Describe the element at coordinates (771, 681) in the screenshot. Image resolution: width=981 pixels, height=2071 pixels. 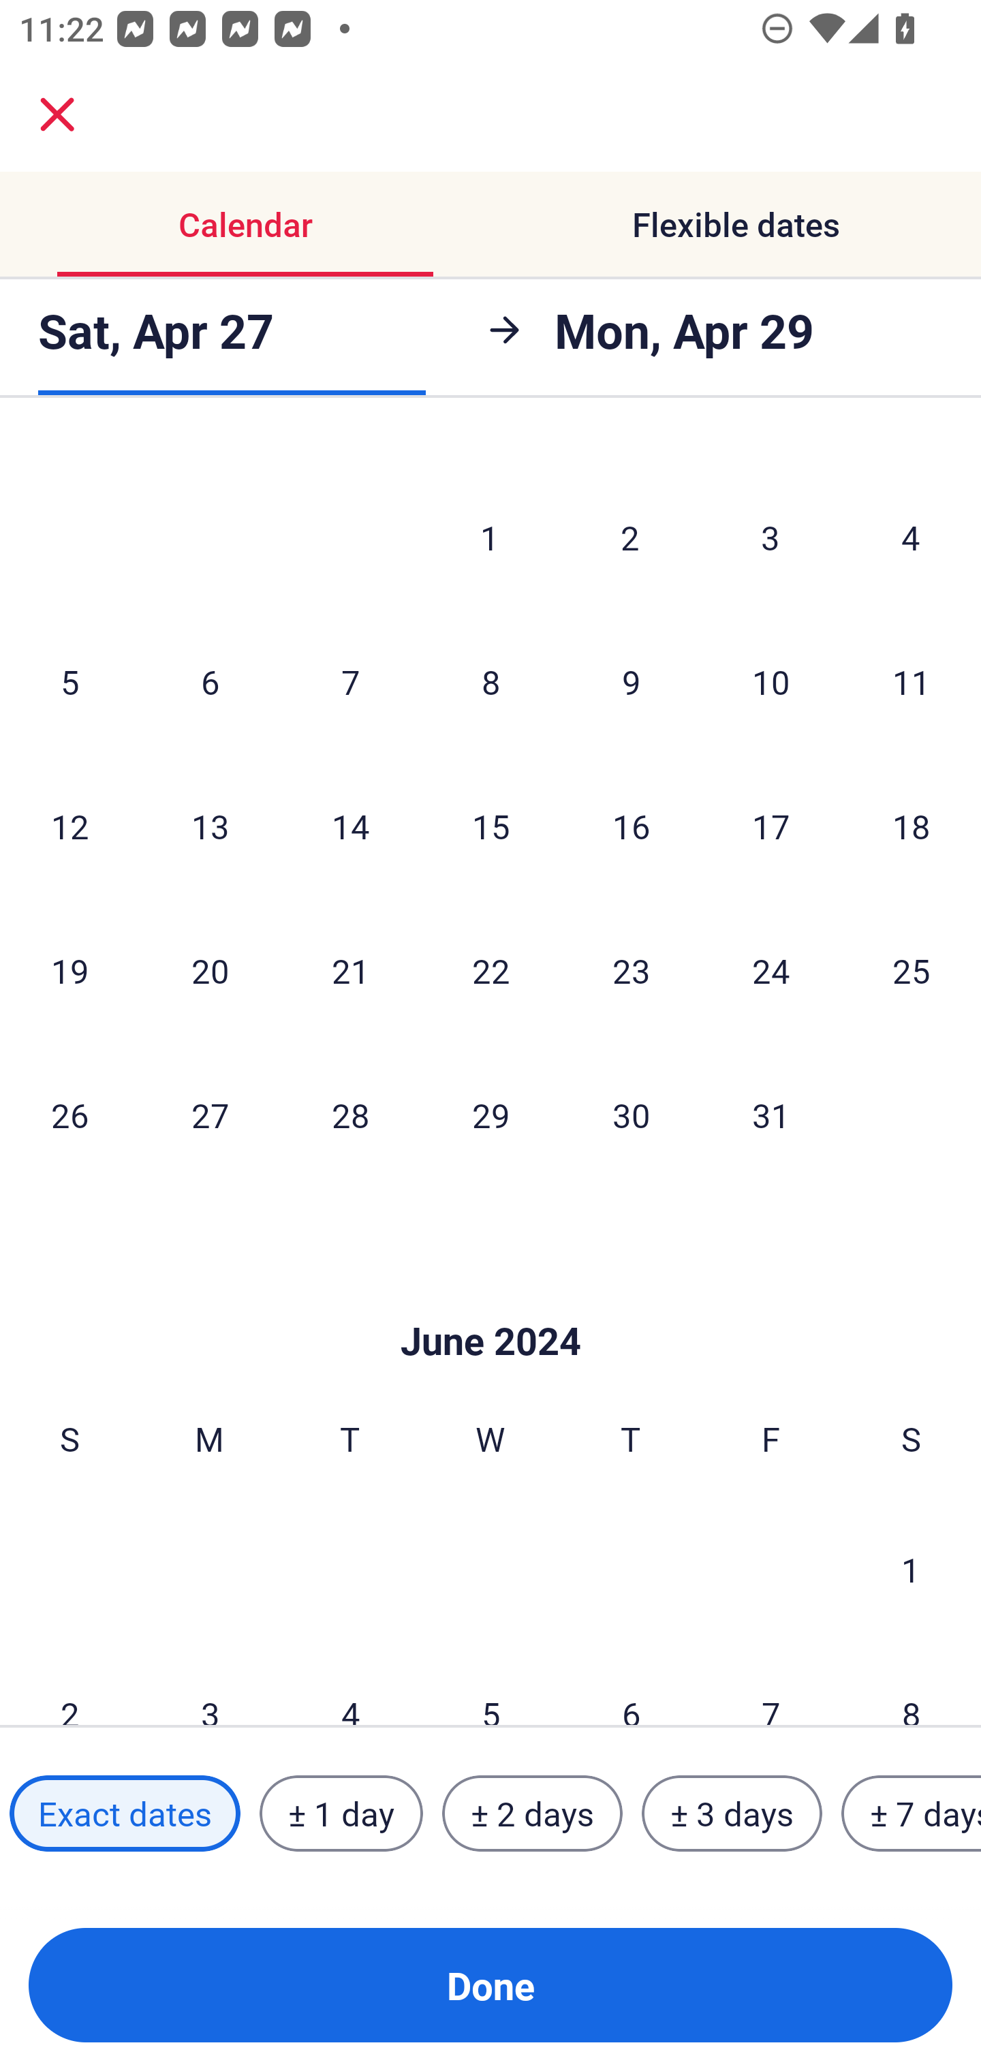
I see `10 Friday, May 10, 2024` at that location.